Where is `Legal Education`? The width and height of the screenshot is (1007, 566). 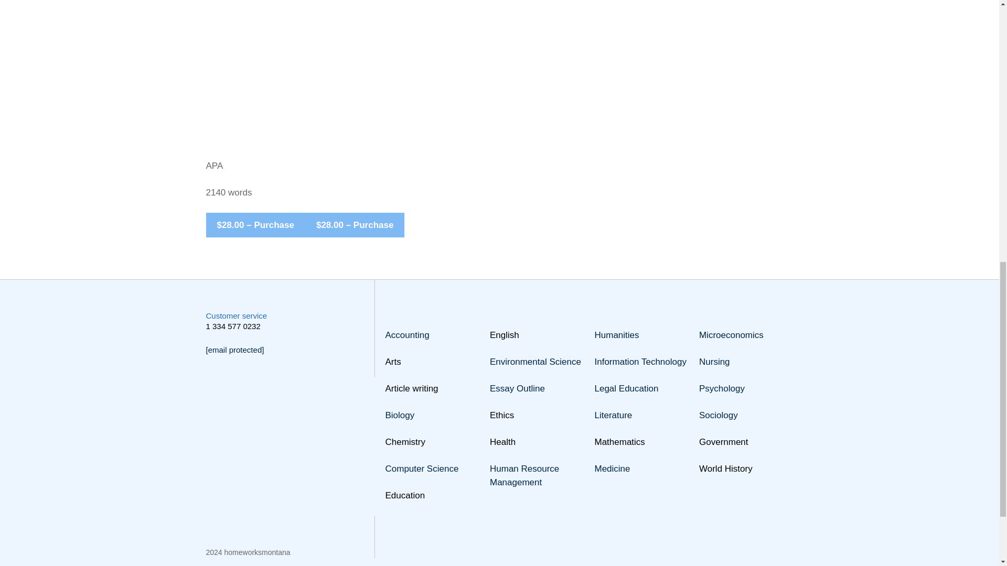
Legal Education is located at coordinates (626, 388).